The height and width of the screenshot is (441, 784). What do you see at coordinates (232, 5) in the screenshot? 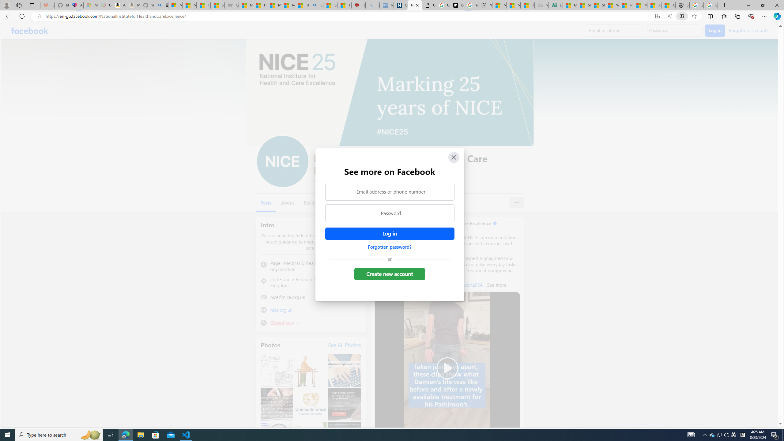
I see `Combat Siege` at bounding box center [232, 5].